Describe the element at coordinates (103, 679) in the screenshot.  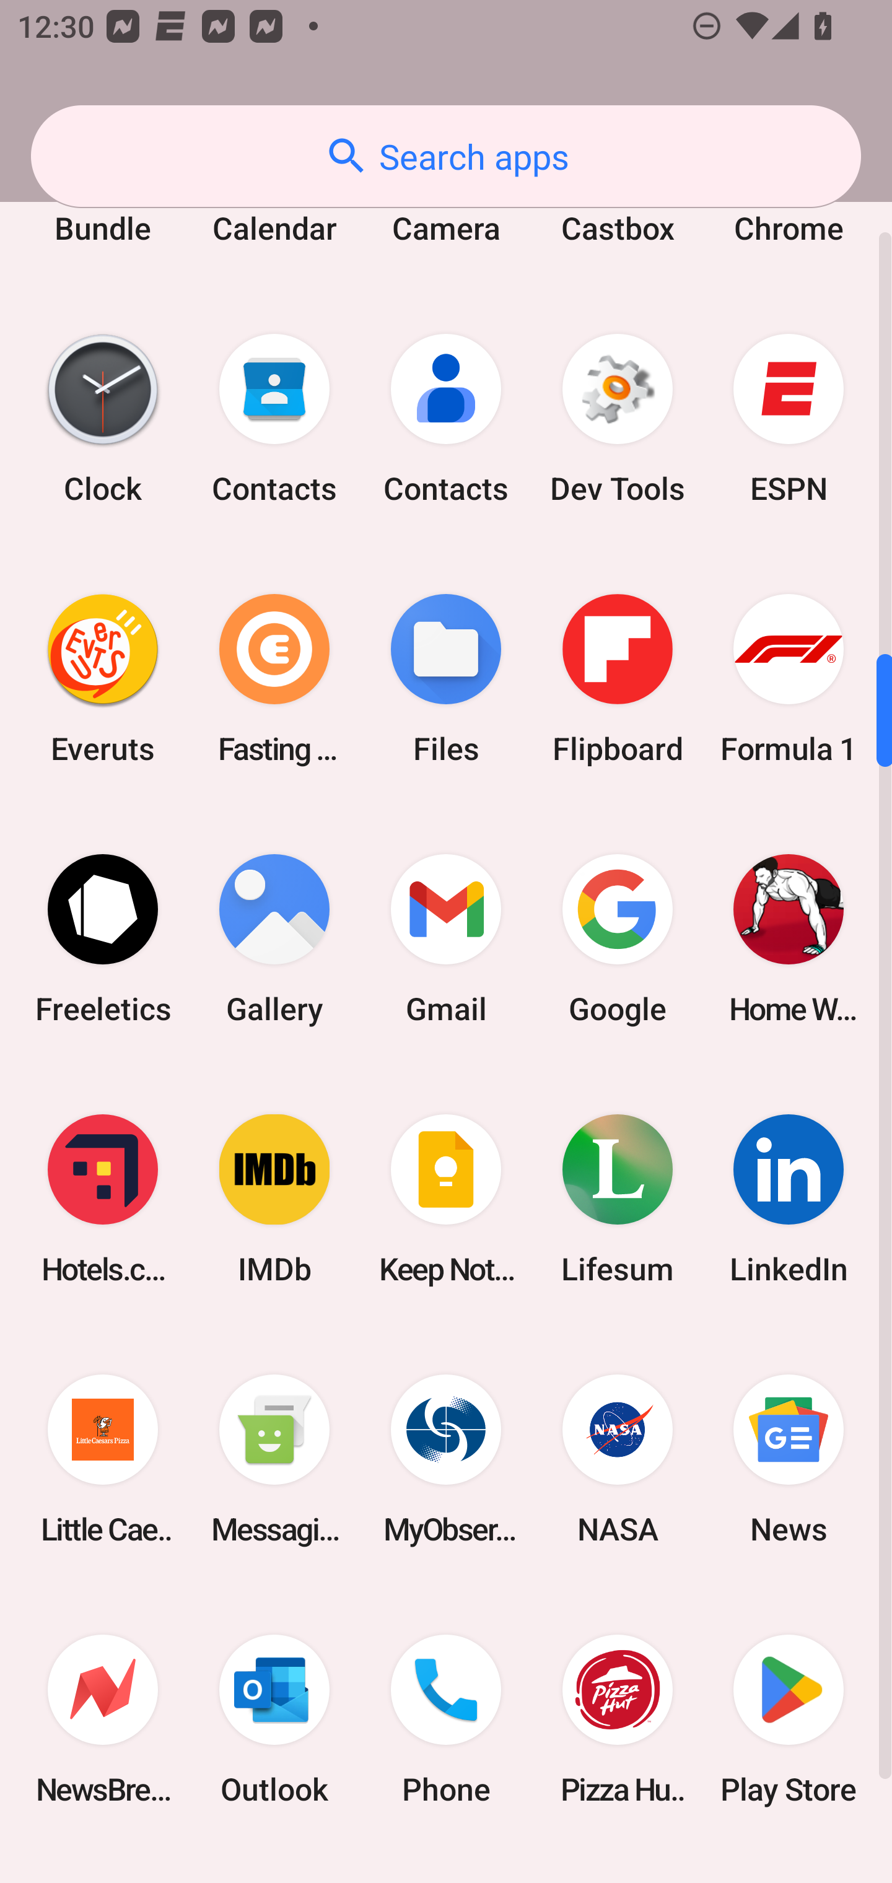
I see `Everuts` at that location.